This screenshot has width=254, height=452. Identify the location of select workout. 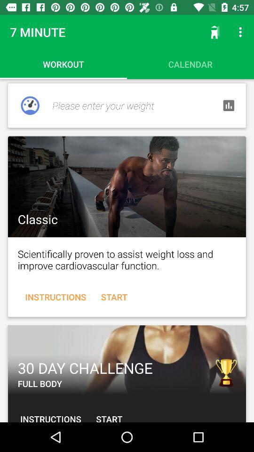
(127, 186).